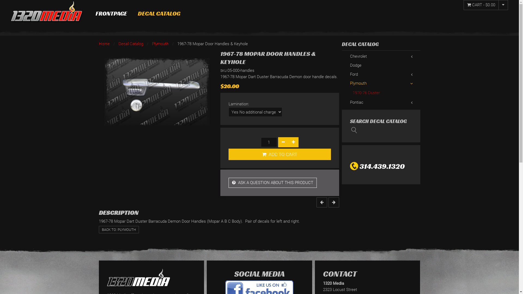  I want to click on next, so click(334, 203).